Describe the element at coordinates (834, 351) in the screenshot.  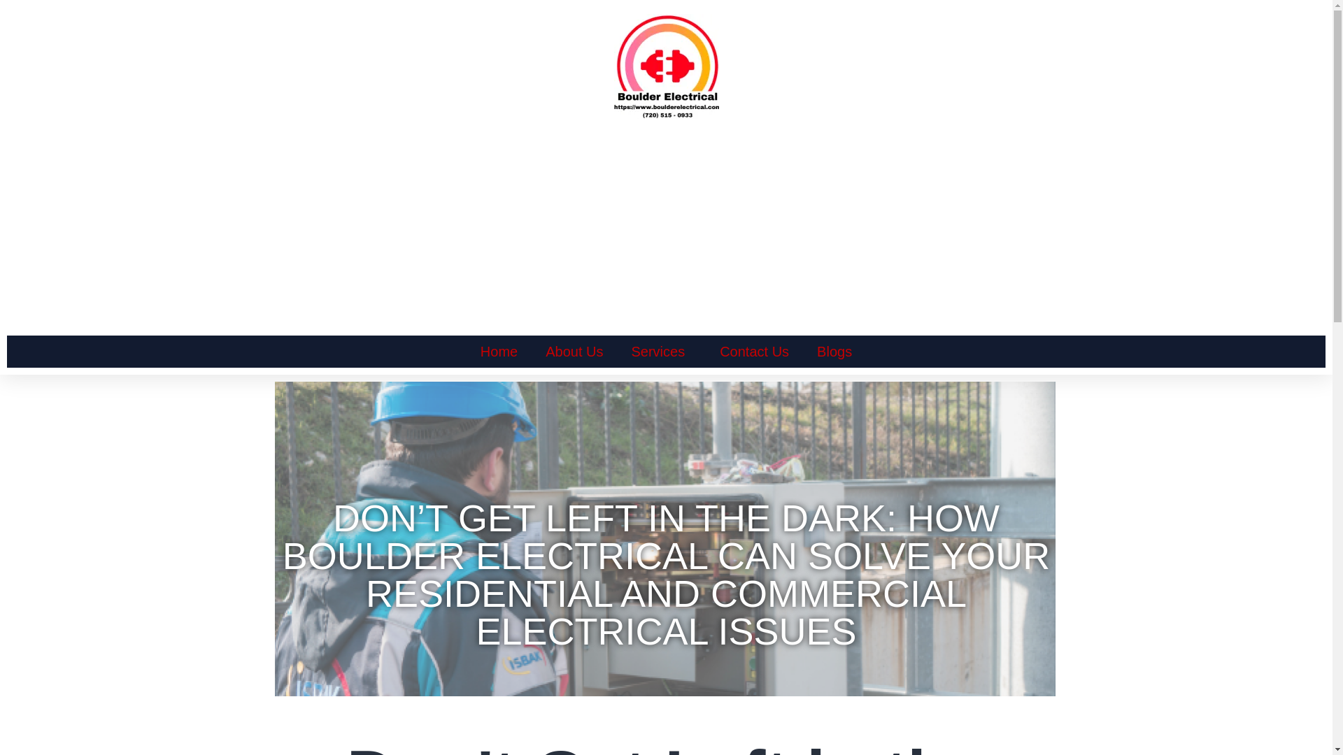
I see `Blogs` at that location.